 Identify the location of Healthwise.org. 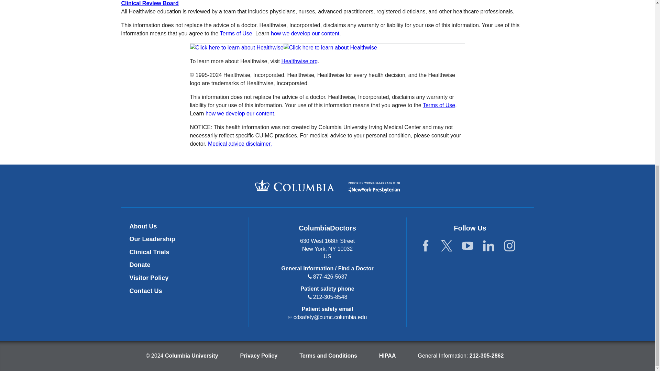
(299, 61).